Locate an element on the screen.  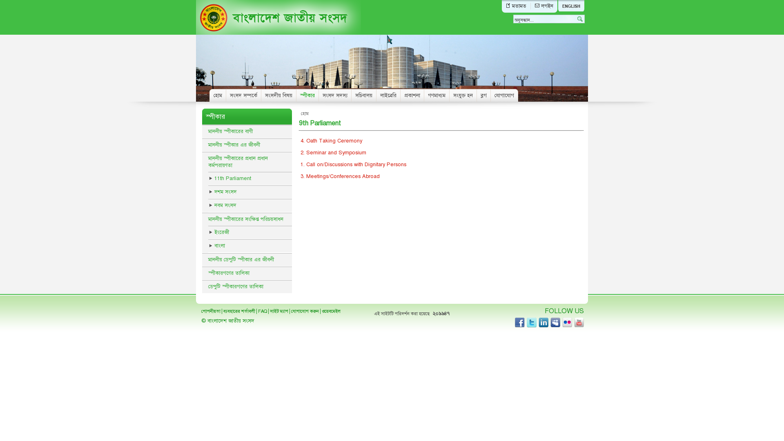
1. Call on/Discussions with Dignitary Persons is located at coordinates (354, 165).